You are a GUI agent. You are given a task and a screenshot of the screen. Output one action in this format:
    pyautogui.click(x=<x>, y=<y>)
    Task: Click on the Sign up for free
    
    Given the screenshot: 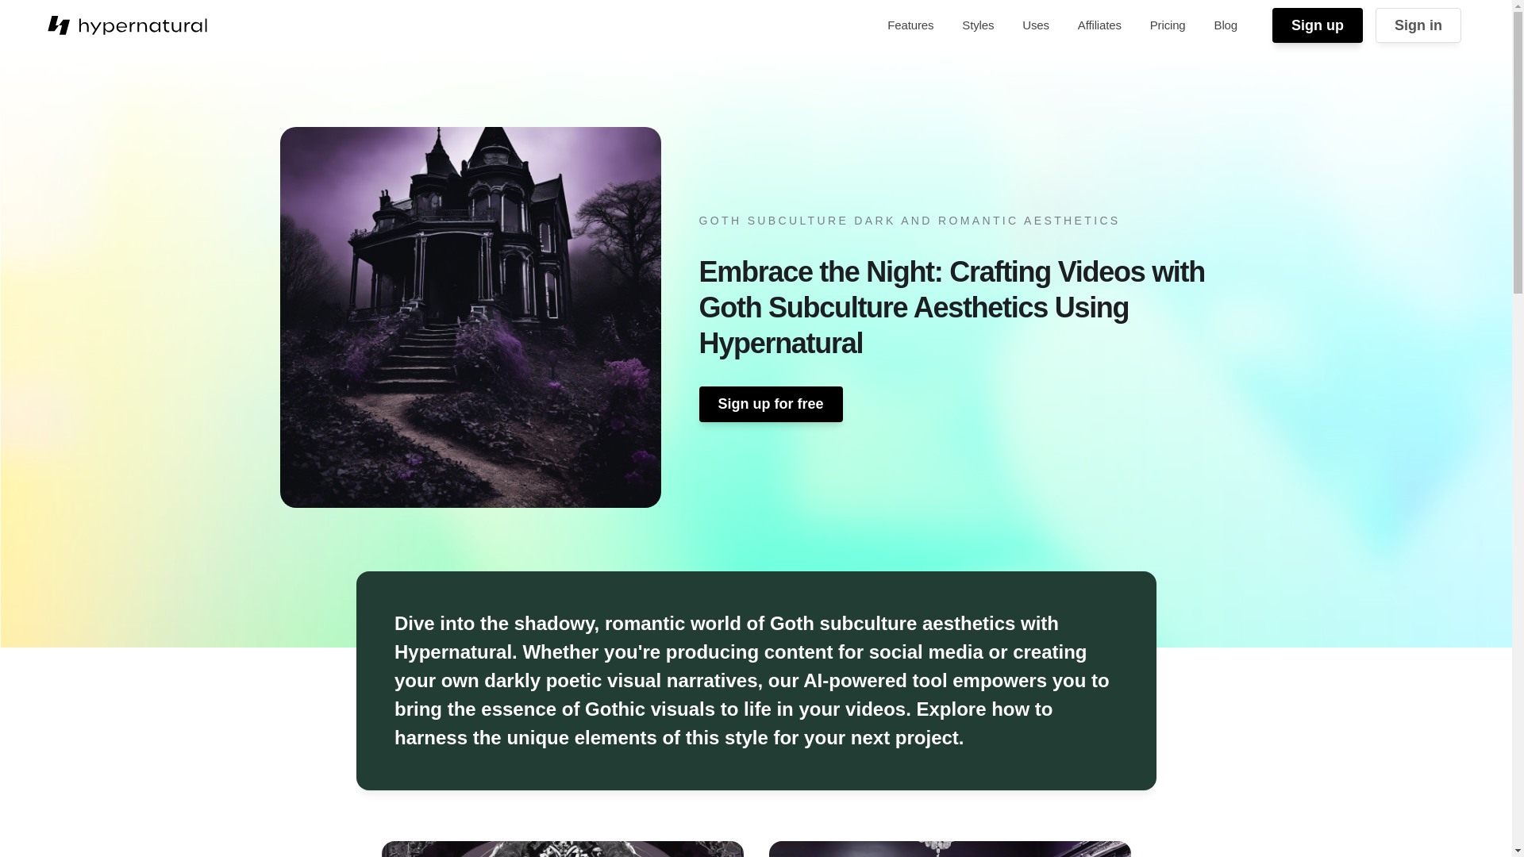 What is the action you would take?
    pyautogui.click(x=770, y=404)
    